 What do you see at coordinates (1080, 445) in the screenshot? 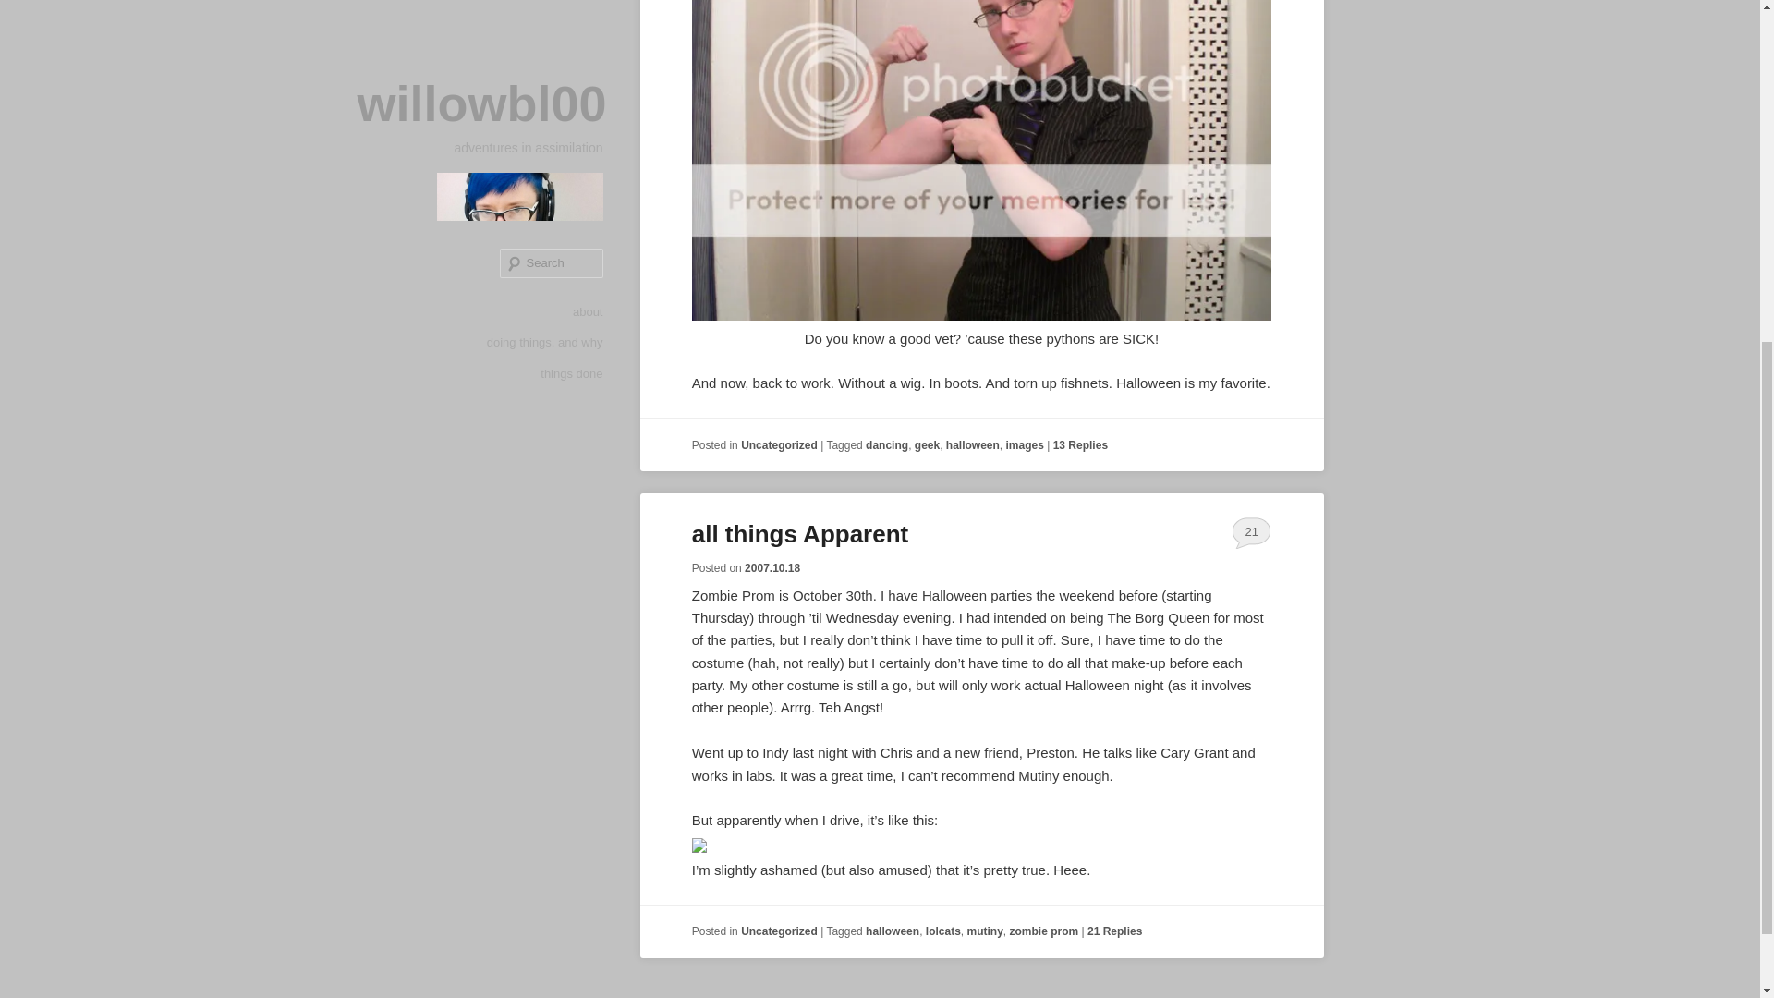
I see `13 Replies` at bounding box center [1080, 445].